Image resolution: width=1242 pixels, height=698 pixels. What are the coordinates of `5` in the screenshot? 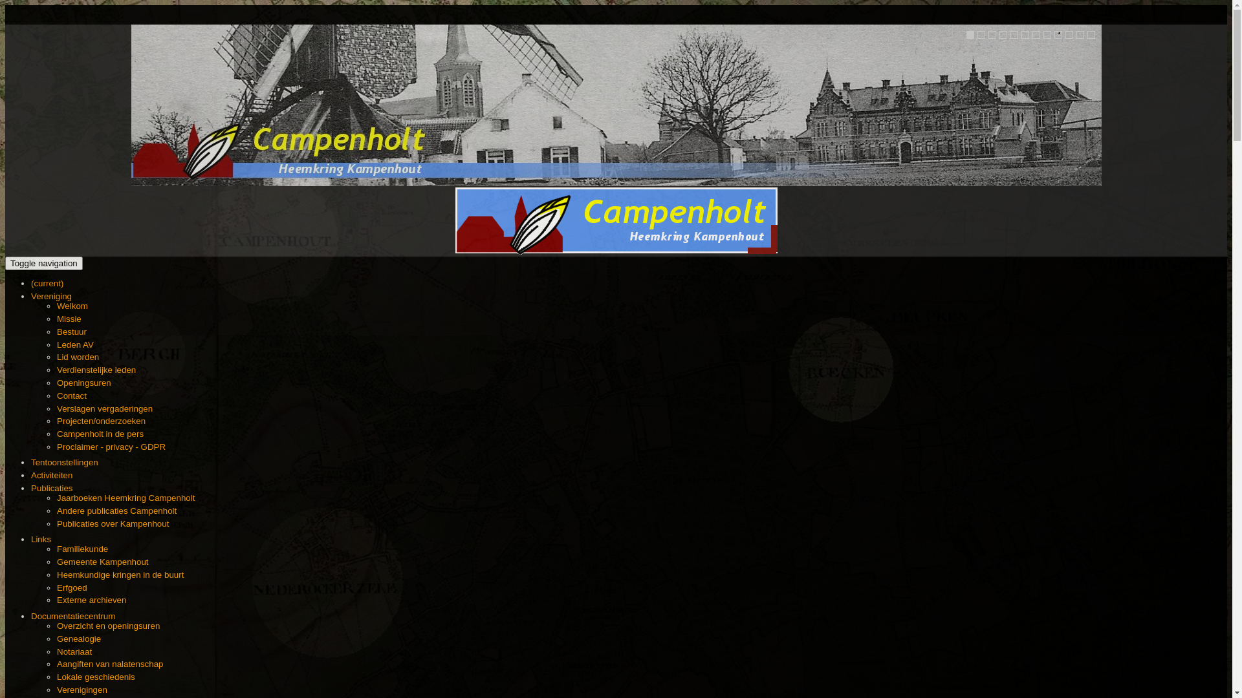 It's located at (1014, 35).